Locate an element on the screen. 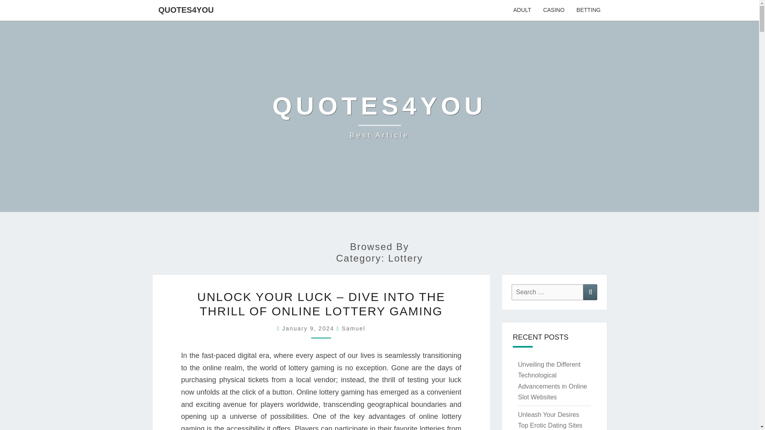 This screenshot has height=430, width=765. QUOTES4YOU is located at coordinates (354, 328).